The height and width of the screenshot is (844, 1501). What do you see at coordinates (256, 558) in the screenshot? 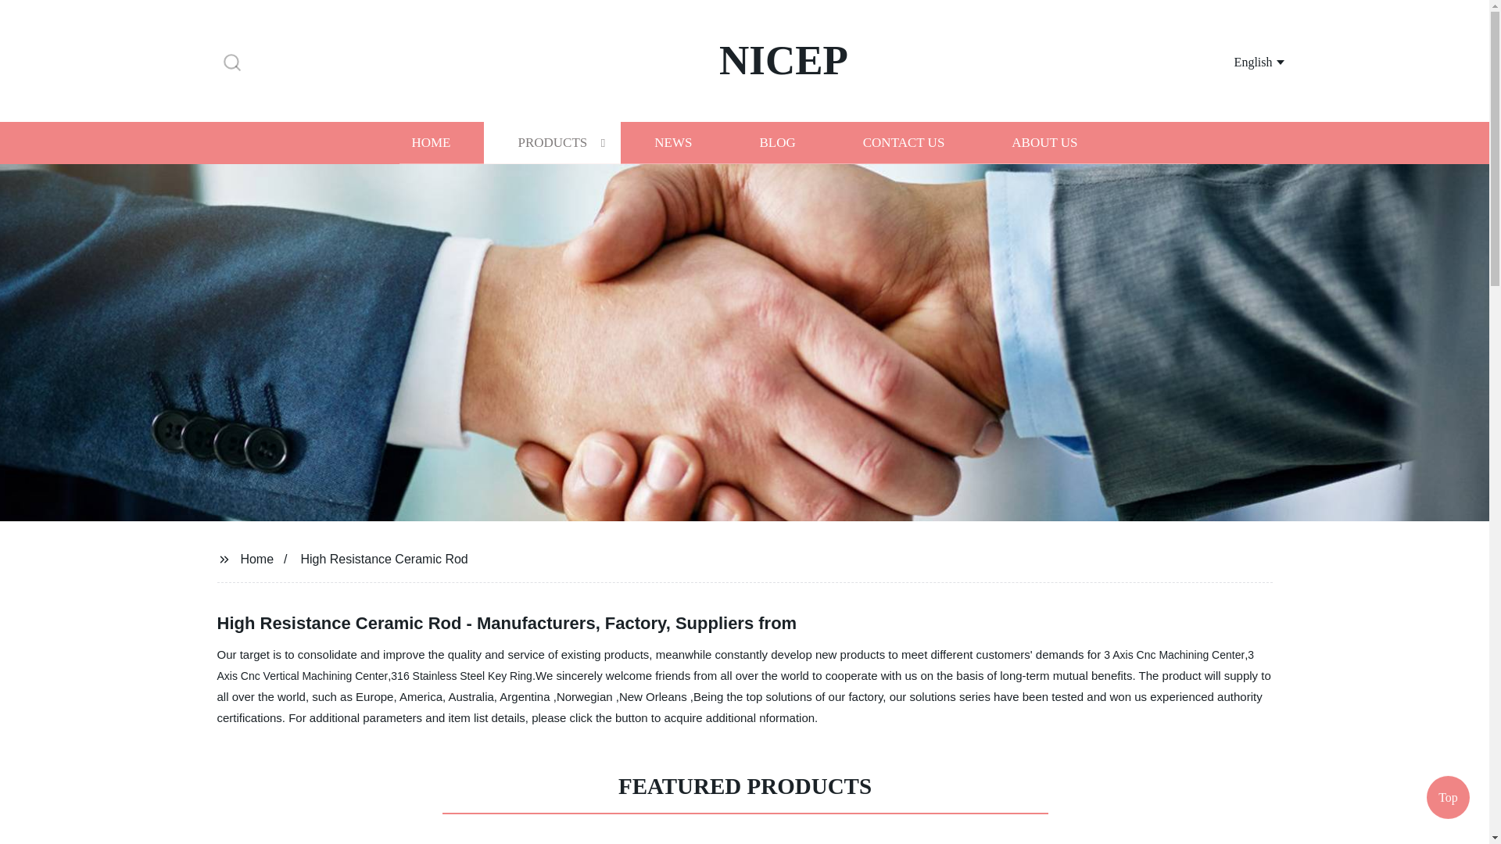
I see `Home` at bounding box center [256, 558].